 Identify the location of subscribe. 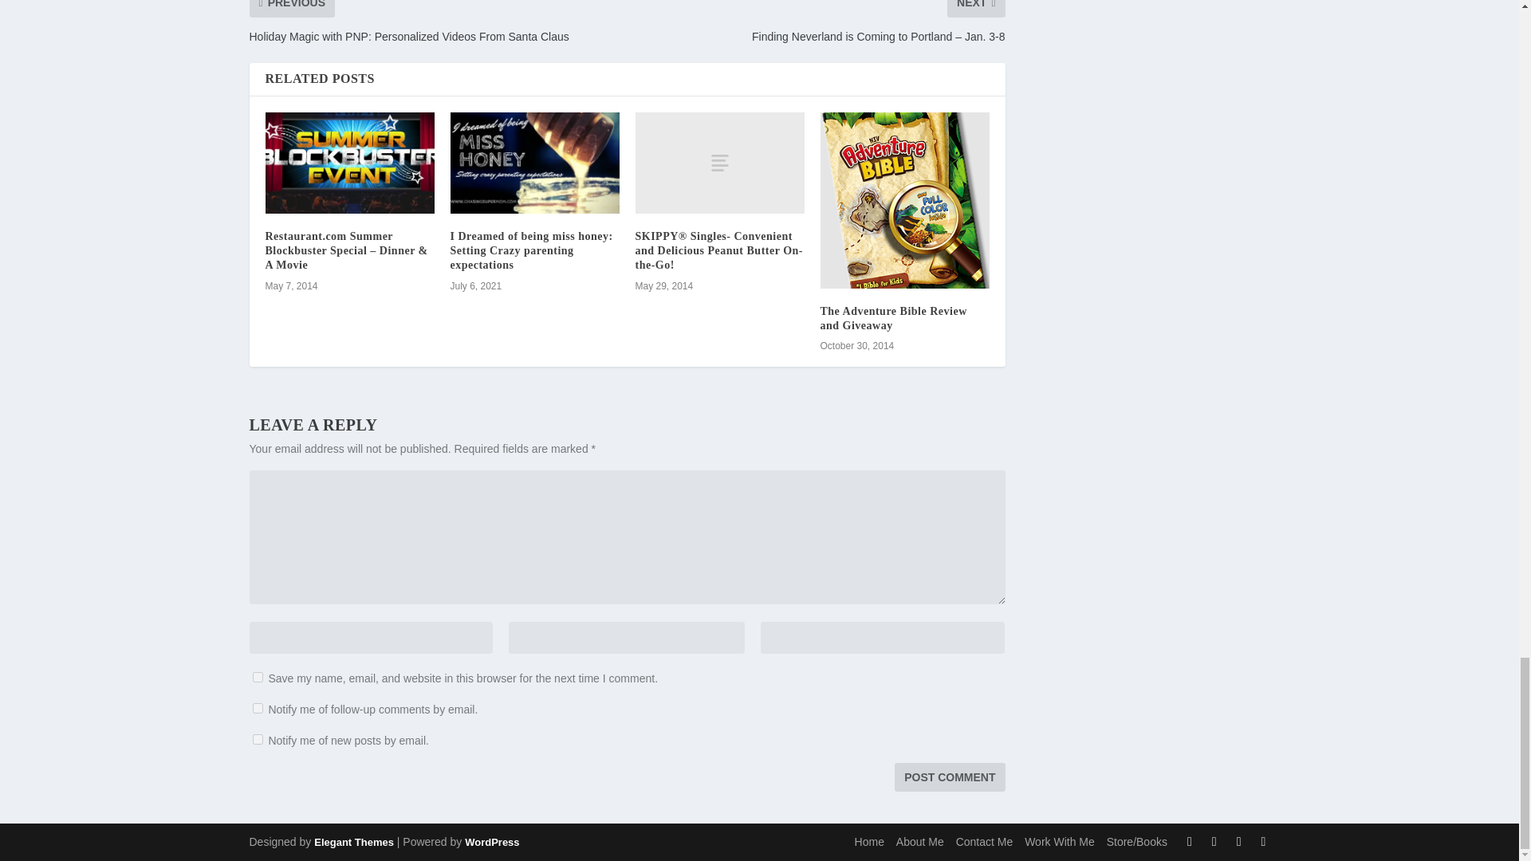
(257, 740).